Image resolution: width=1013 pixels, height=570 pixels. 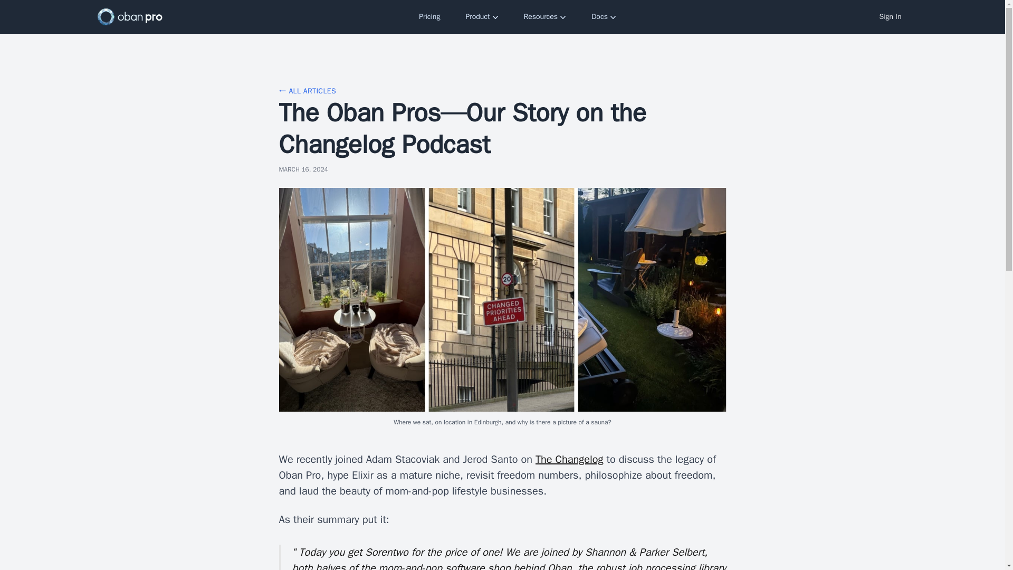 I want to click on Docs, so click(x=604, y=16).